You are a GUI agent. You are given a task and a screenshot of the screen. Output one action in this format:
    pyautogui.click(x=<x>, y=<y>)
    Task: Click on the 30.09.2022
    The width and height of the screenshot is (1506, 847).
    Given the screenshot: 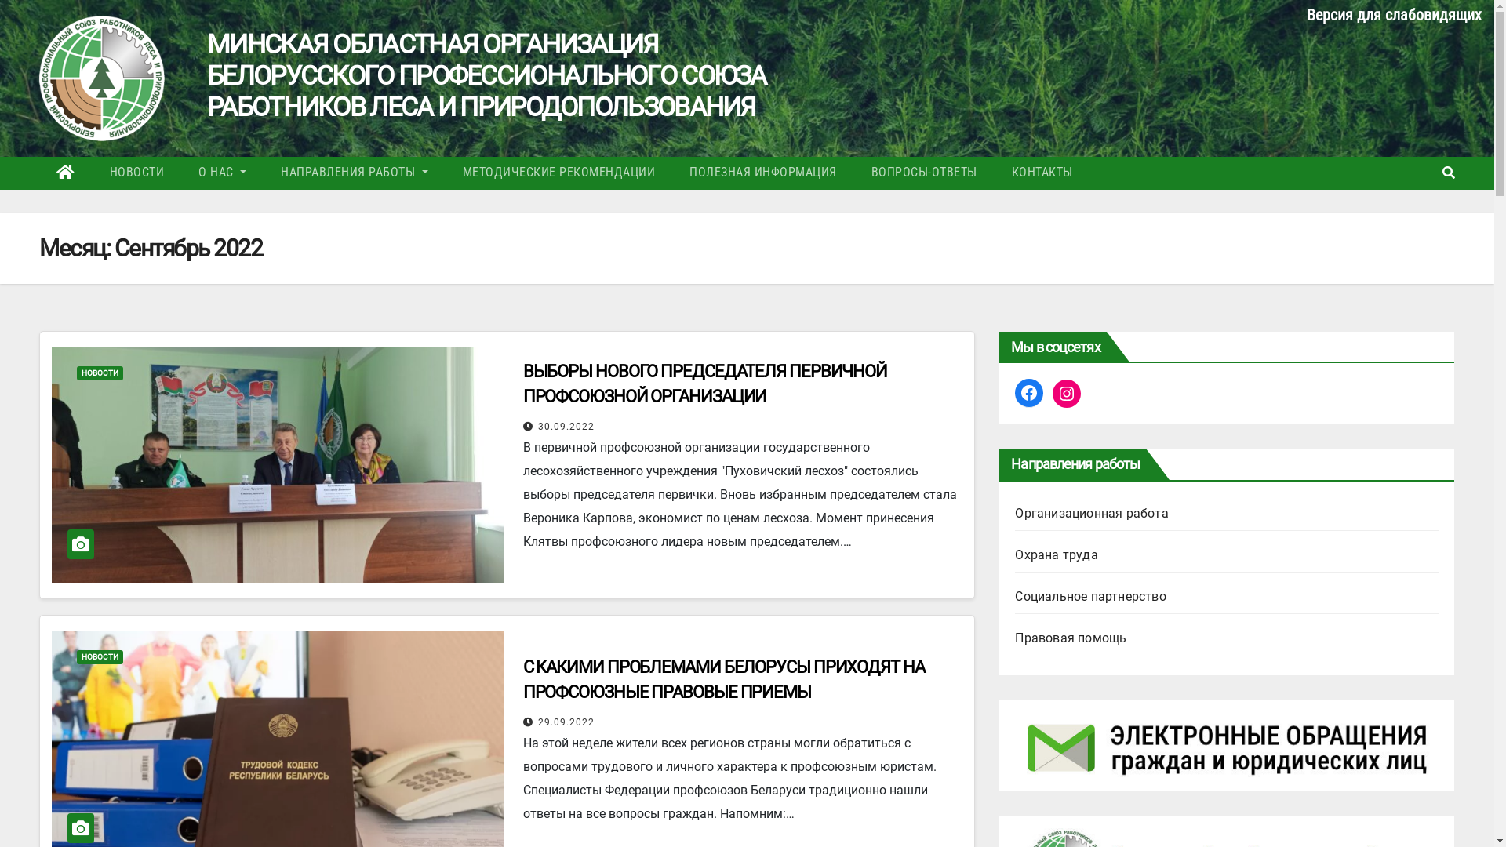 What is the action you would take?
    pyautogui.click(x=566, y=427)
    